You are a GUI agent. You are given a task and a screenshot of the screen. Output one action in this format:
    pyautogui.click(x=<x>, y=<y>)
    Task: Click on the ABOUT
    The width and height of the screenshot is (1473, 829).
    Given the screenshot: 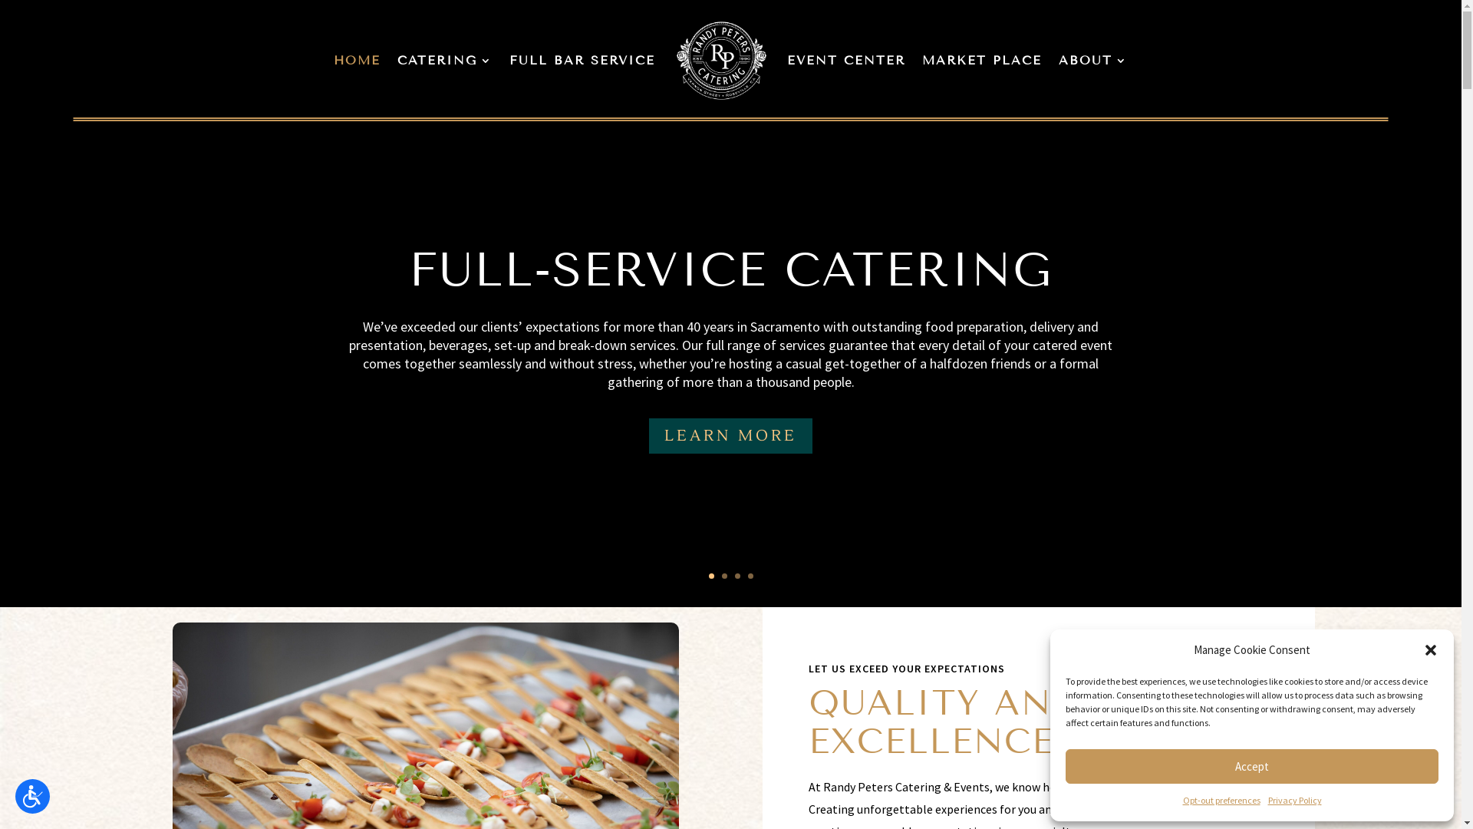 What is the action you would take?
    pyautogui.click(x=1093, y=61)
    